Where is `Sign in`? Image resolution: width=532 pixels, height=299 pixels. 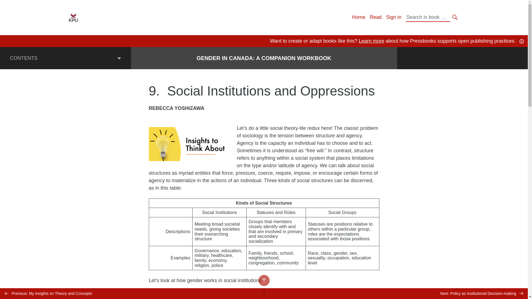
Sign in is located at coordinates (393, 17).